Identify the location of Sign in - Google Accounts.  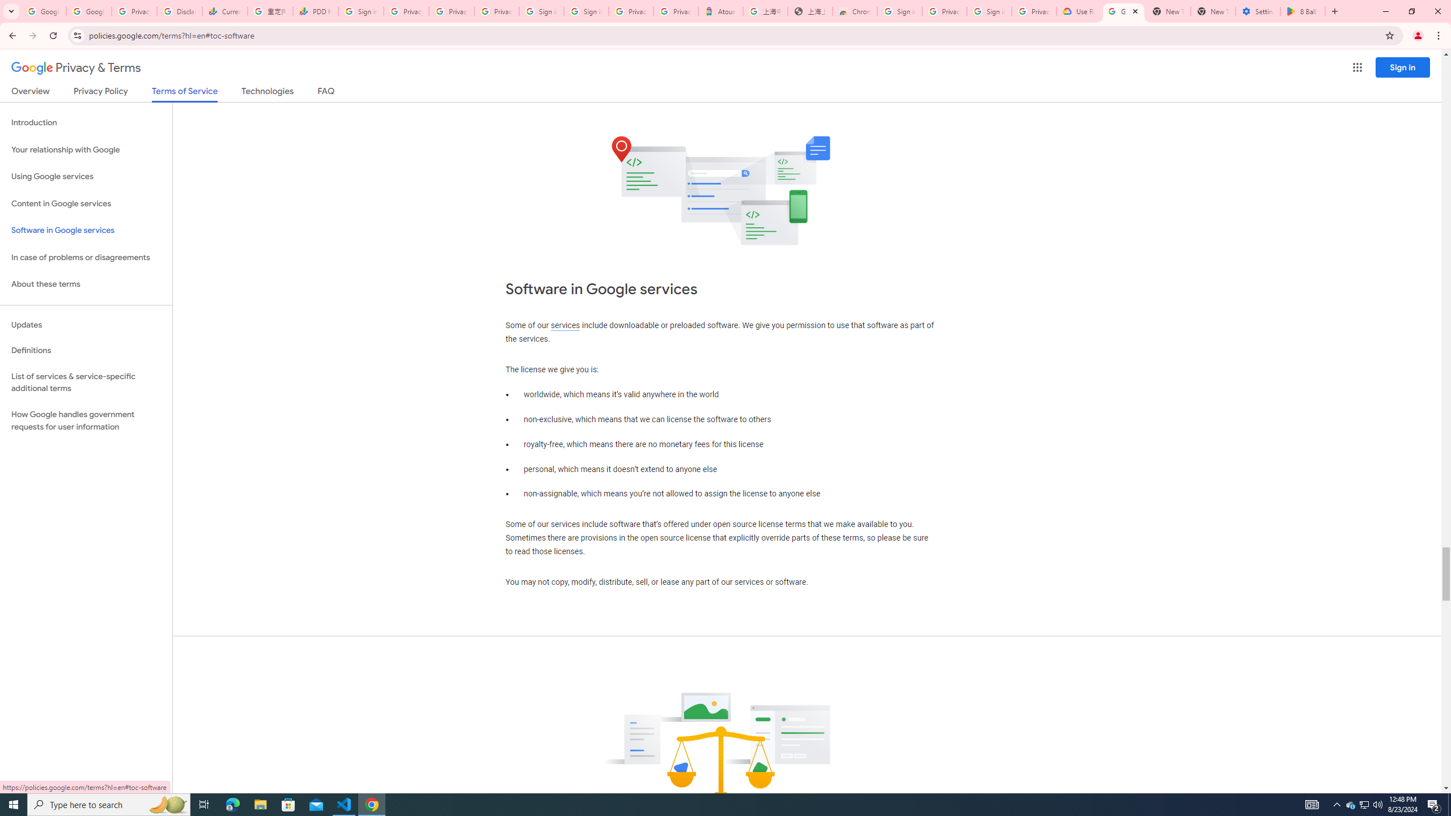
(541, 11).